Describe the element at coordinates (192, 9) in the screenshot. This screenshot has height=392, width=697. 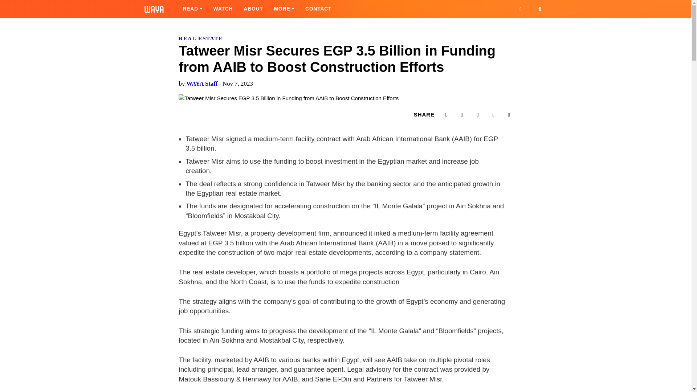
I see `READ` at that location.